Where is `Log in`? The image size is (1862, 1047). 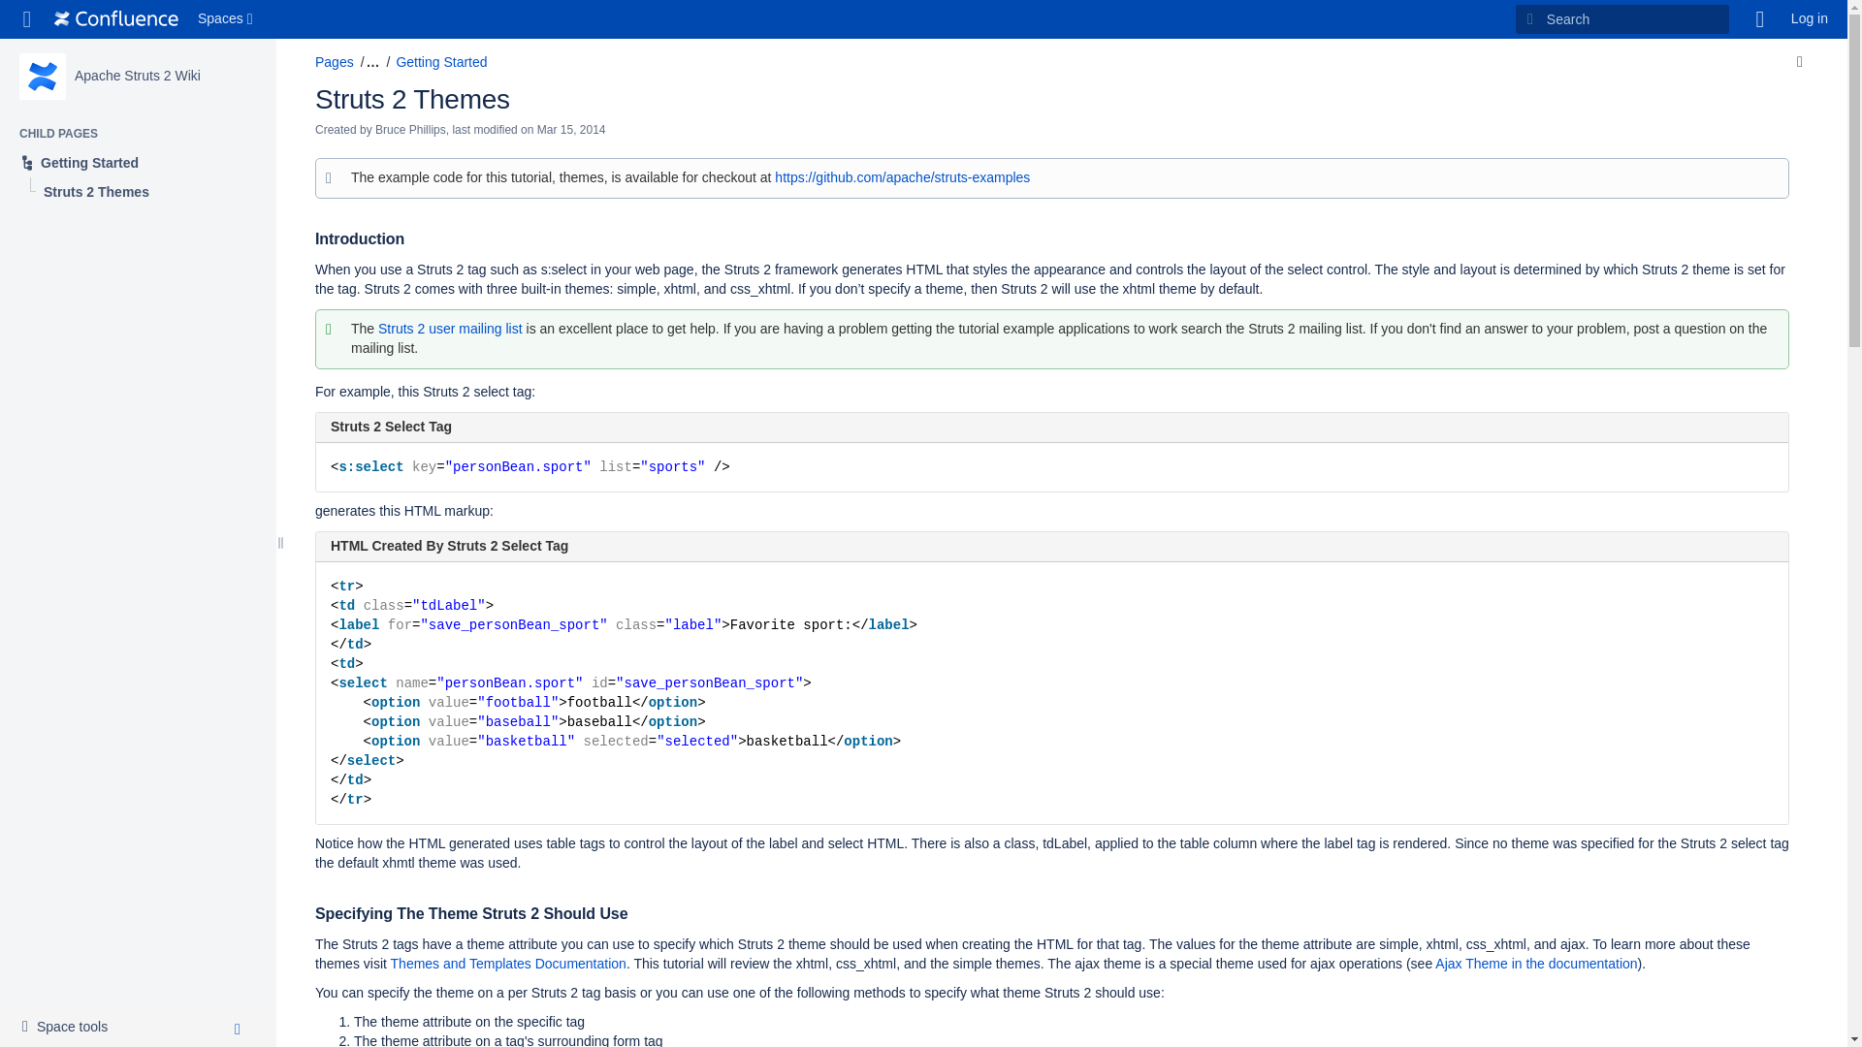 Log in is located at coordinates (227, 19).